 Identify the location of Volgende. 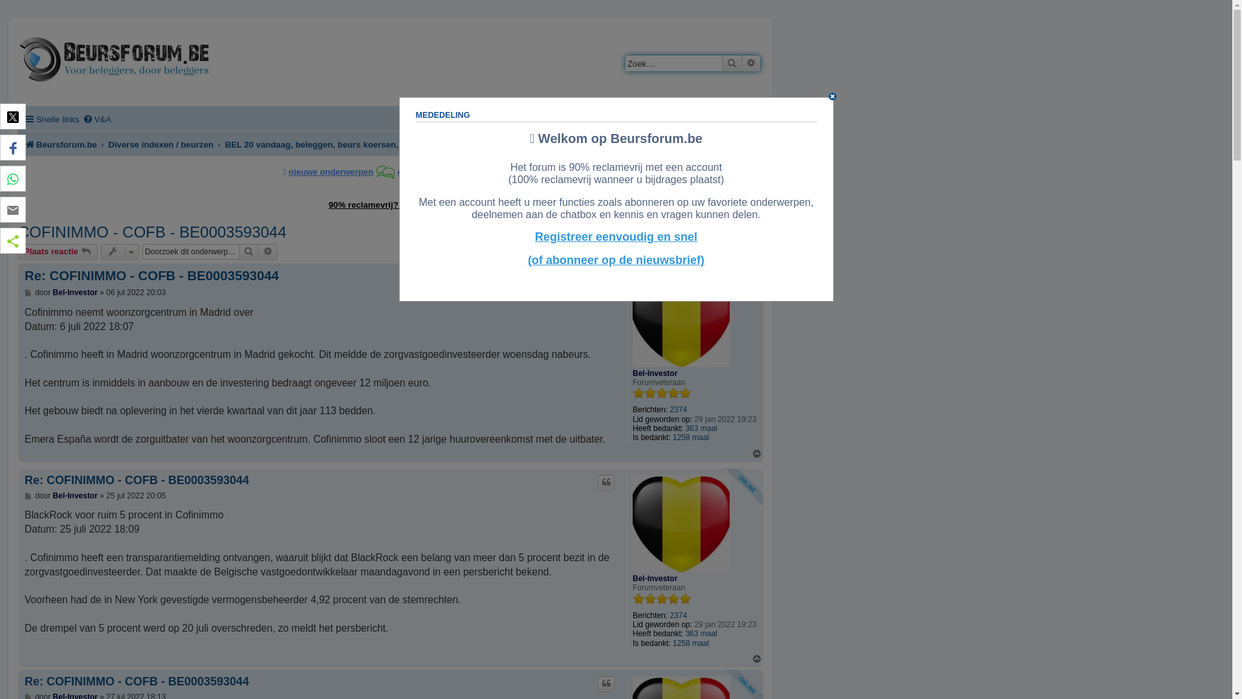
(757, 252).